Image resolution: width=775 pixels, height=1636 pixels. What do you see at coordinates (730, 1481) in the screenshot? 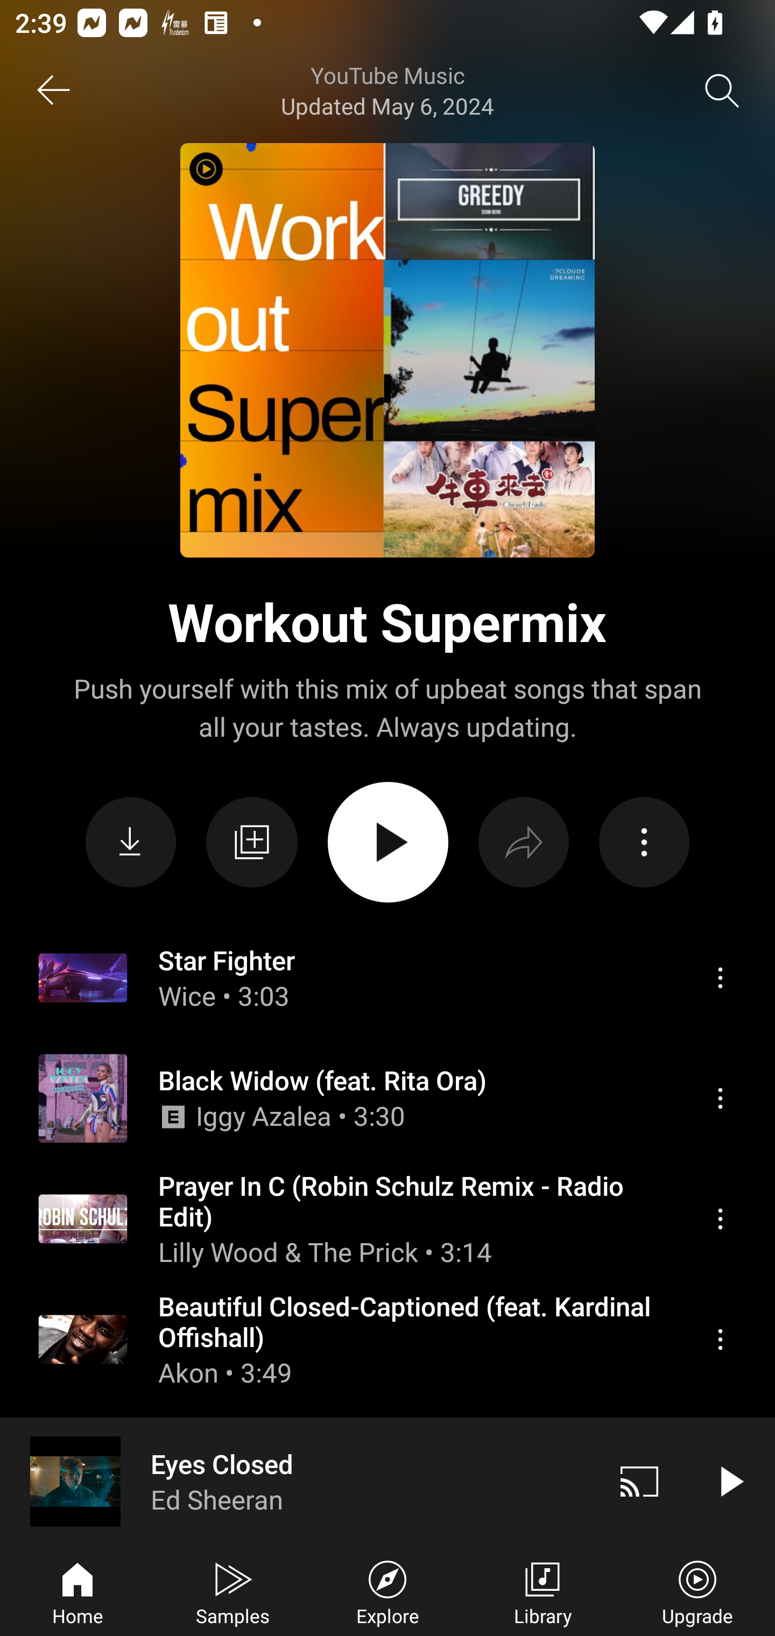
I see `Play video` at bounding box center [730, 1481].